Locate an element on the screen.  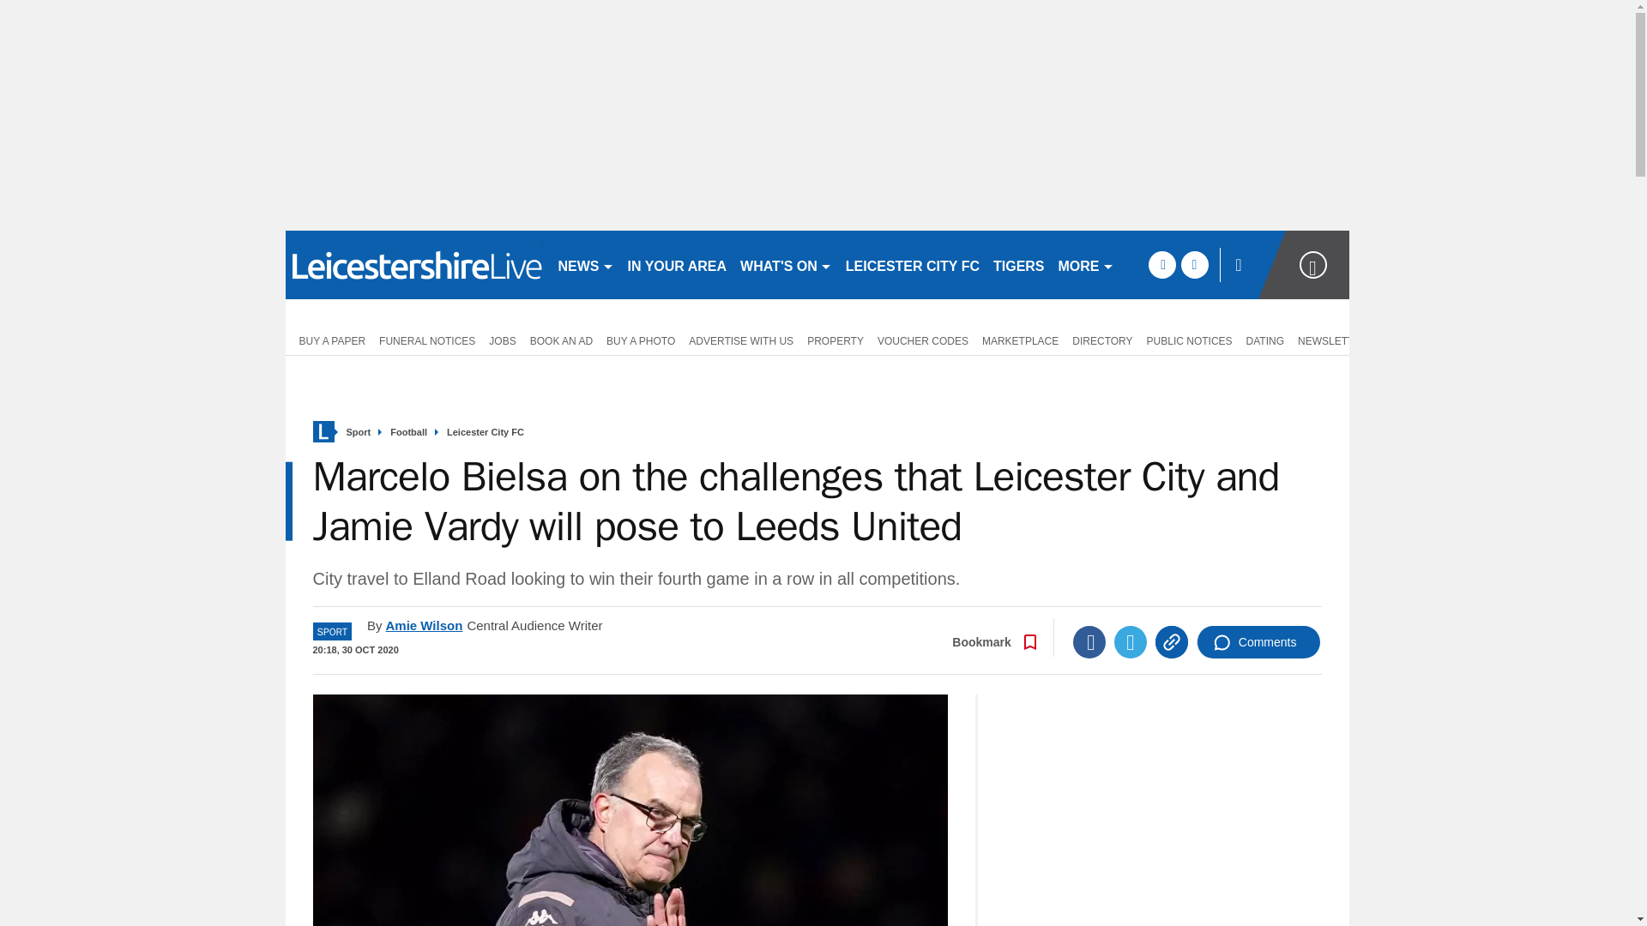
MORE is located at coordinates (1086, 264).